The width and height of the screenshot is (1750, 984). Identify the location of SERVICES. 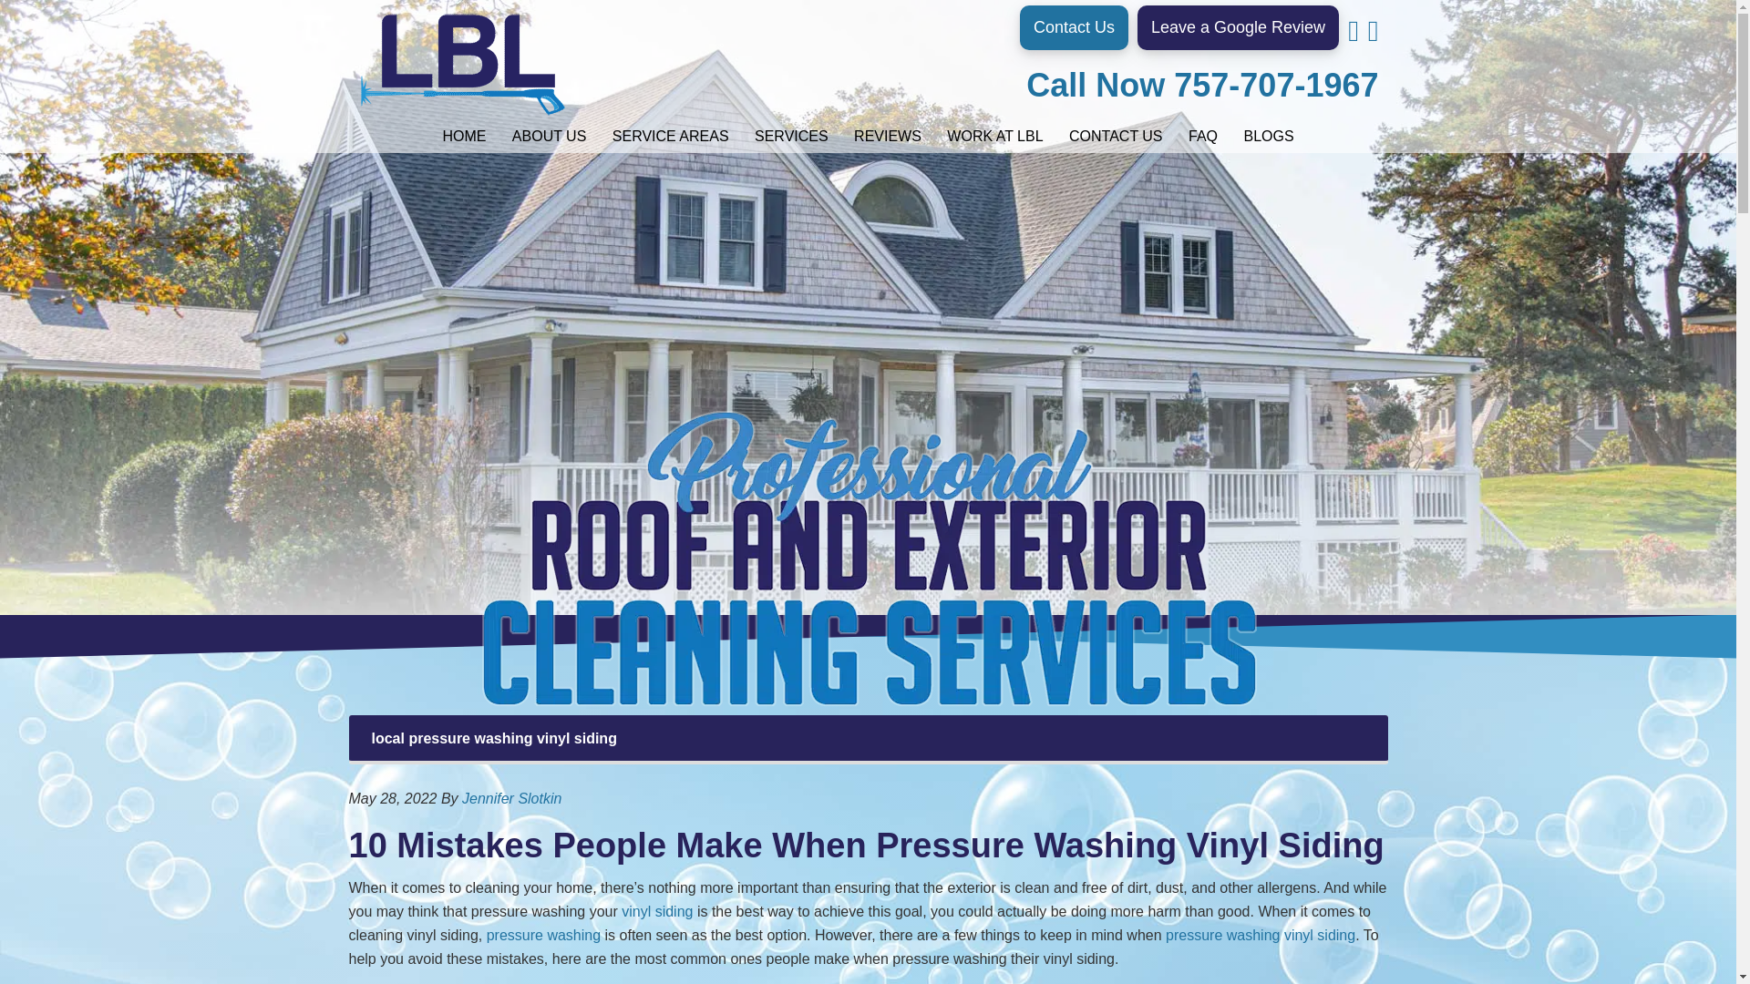
(791, 137).